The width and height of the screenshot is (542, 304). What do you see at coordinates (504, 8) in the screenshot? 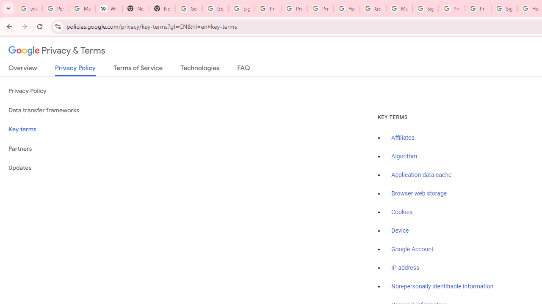
I see `Sign in - Google Accounts` at bounding box center [504, 8].